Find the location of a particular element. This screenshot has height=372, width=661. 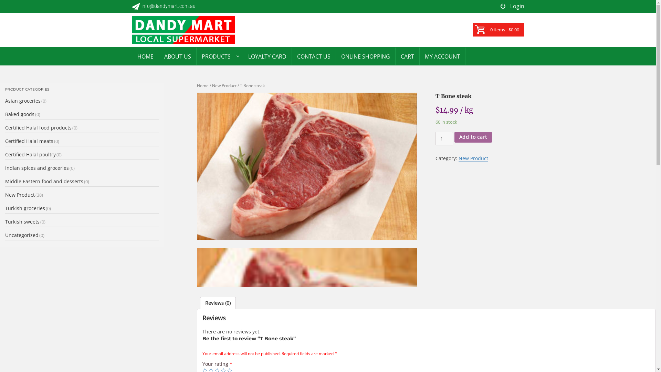

Turkish groceries is located at coordinates (25, 208).